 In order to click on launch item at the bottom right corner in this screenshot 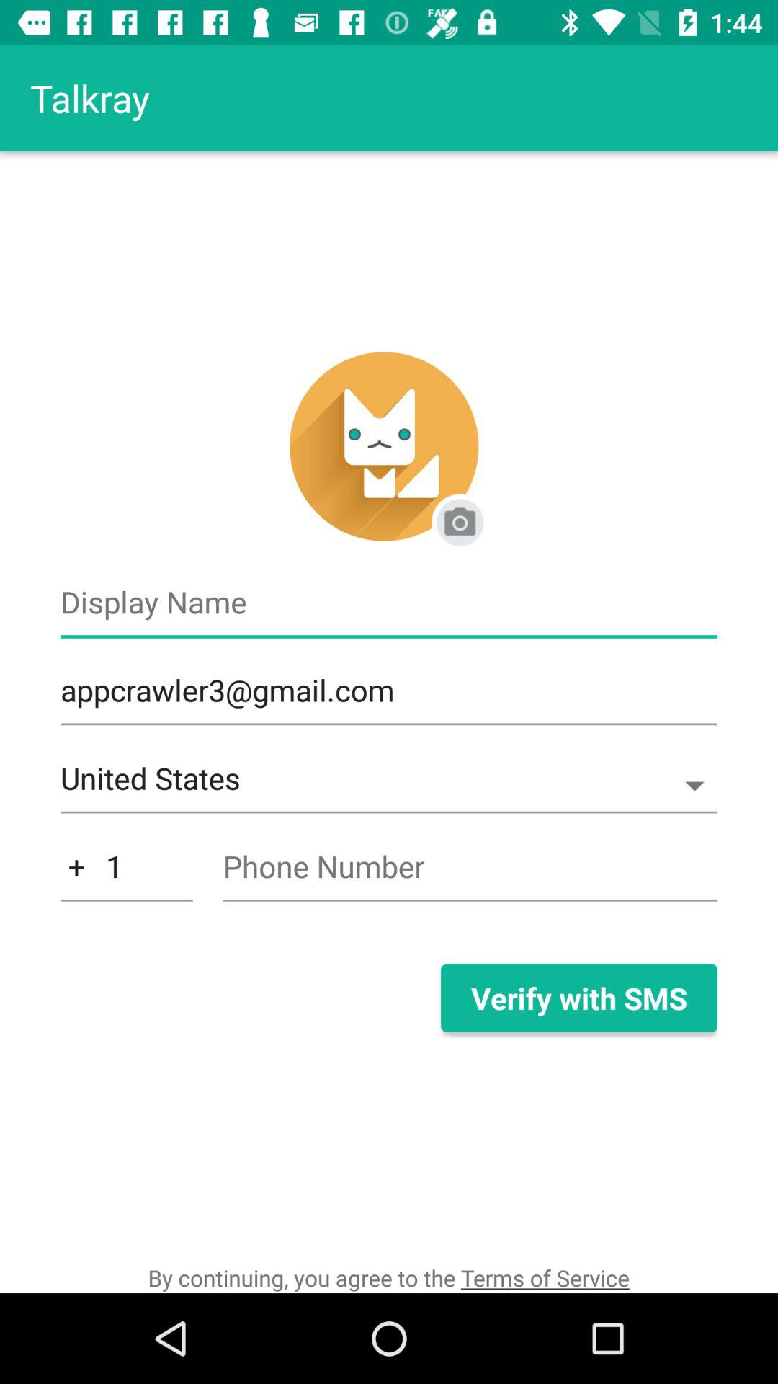, I will do `click(578, 998)`.